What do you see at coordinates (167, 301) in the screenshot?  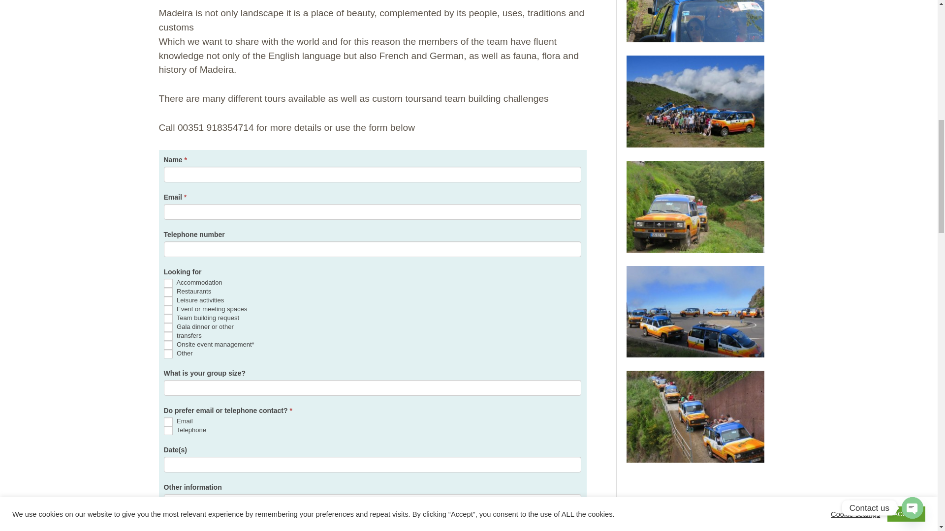 I see `Leisure activities` at bounding box center [167, 301].